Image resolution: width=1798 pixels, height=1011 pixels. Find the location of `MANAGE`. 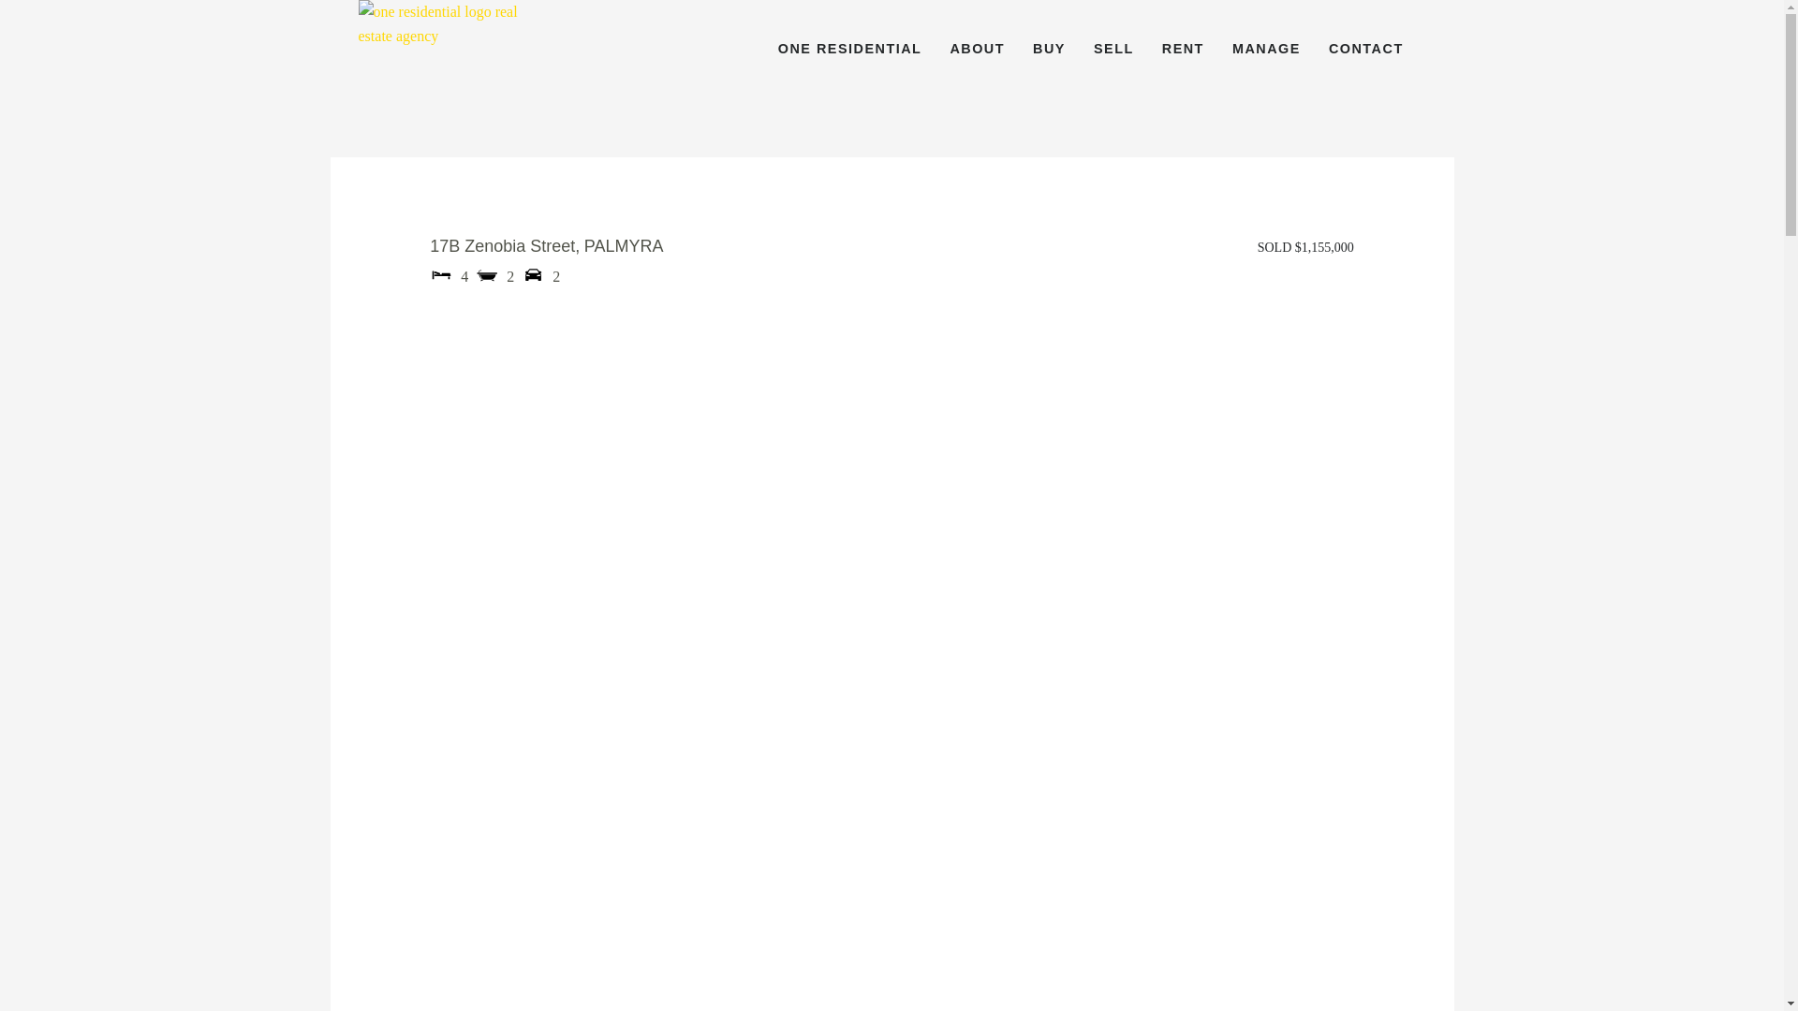

MANAGE is located at coordinates (1266, 49).